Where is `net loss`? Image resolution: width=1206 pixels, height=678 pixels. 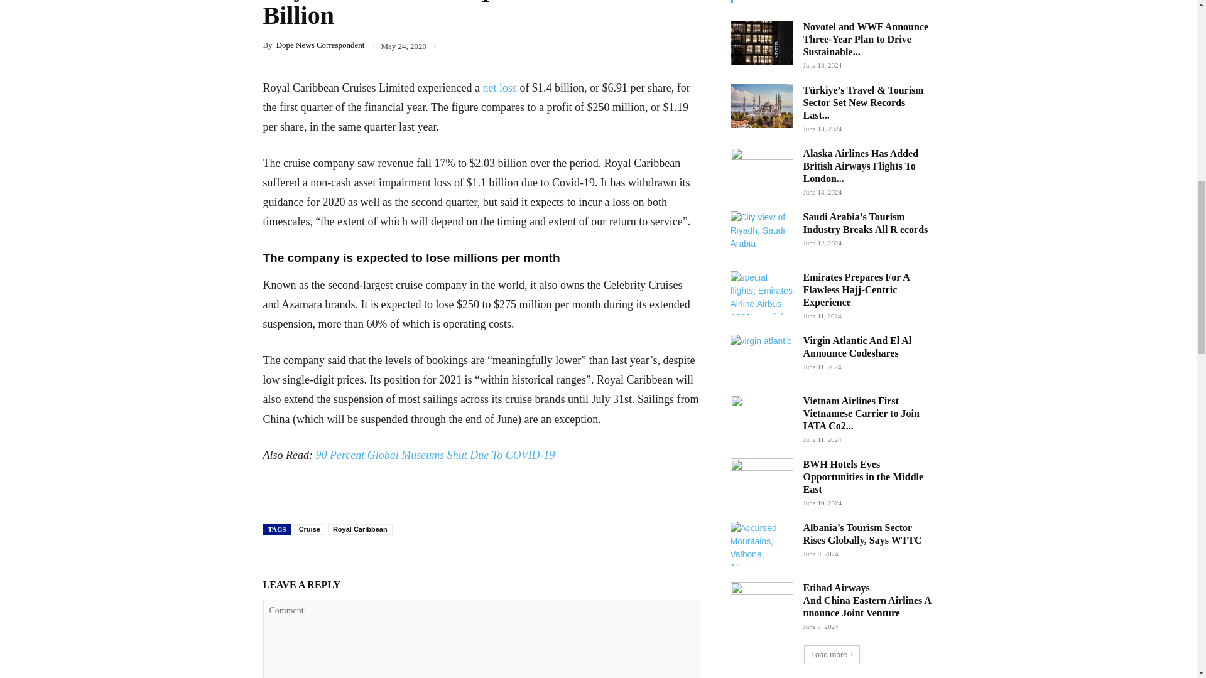
net loss is located at coordinates (500, 88).